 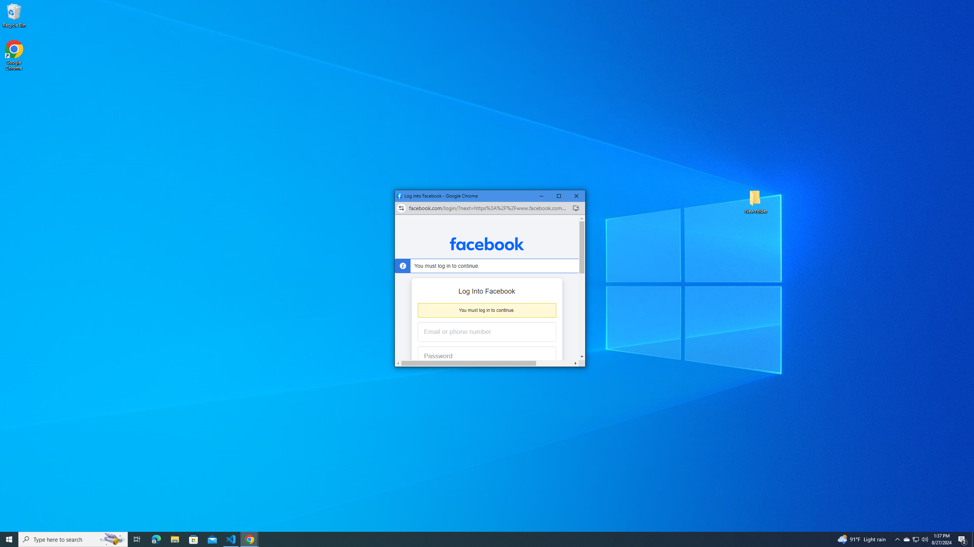 I want to click on Search highlights icon opens search home window, so click(x=963, y=539).